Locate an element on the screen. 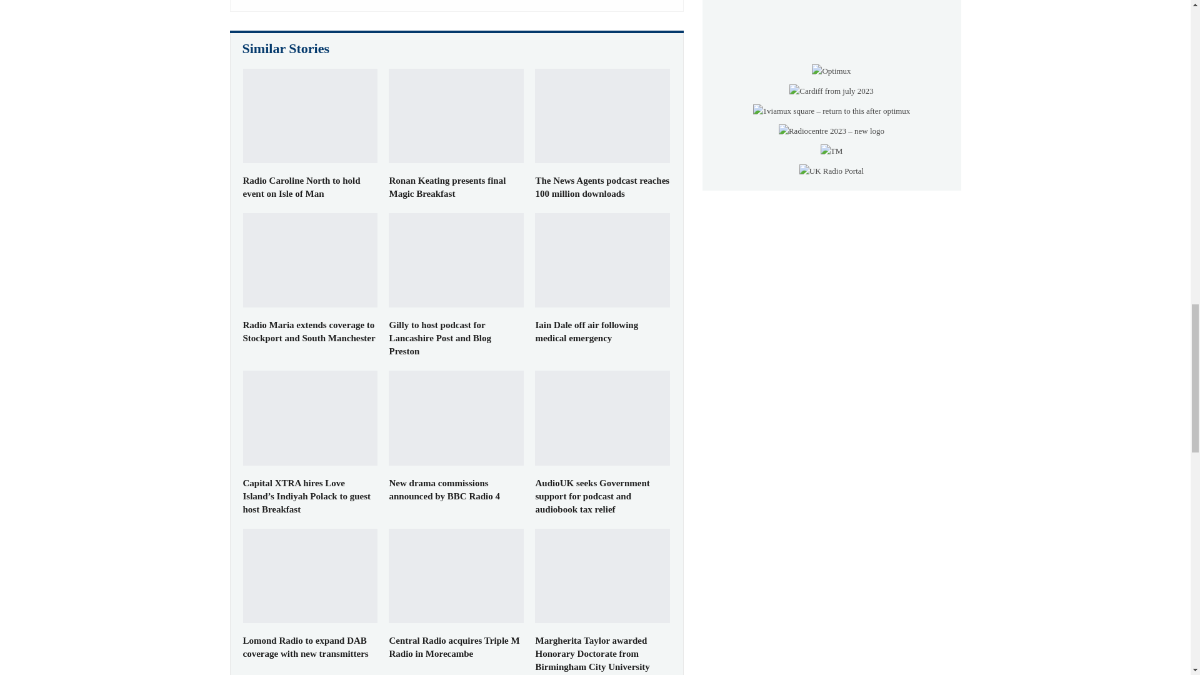  The News Agents podcast reaches 100 million downloads is located at coordinates (602, 186).